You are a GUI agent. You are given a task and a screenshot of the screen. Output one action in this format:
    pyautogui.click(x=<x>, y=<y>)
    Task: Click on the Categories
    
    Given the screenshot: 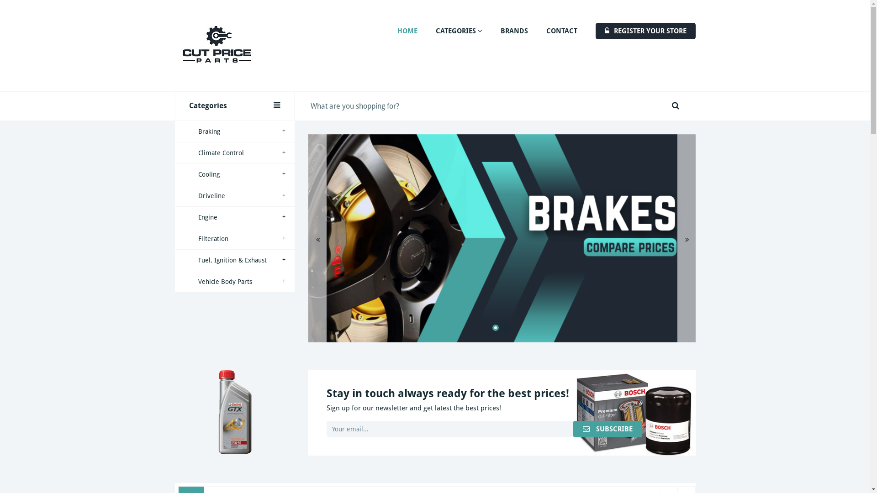 What is the action you would take?
    pyautogui.click(x=234, y=106)
    